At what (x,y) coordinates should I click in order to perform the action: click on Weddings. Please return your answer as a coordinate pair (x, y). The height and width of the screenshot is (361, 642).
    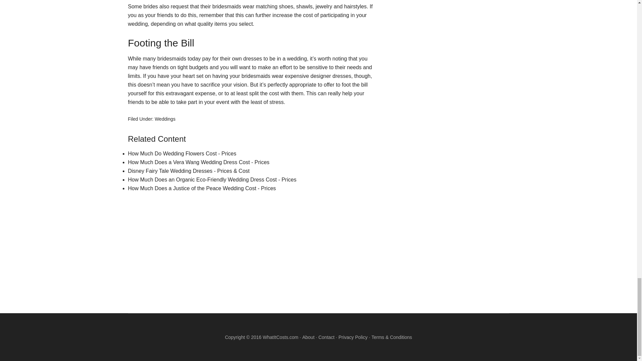
    Looking at the image, I should click on (165, 119).